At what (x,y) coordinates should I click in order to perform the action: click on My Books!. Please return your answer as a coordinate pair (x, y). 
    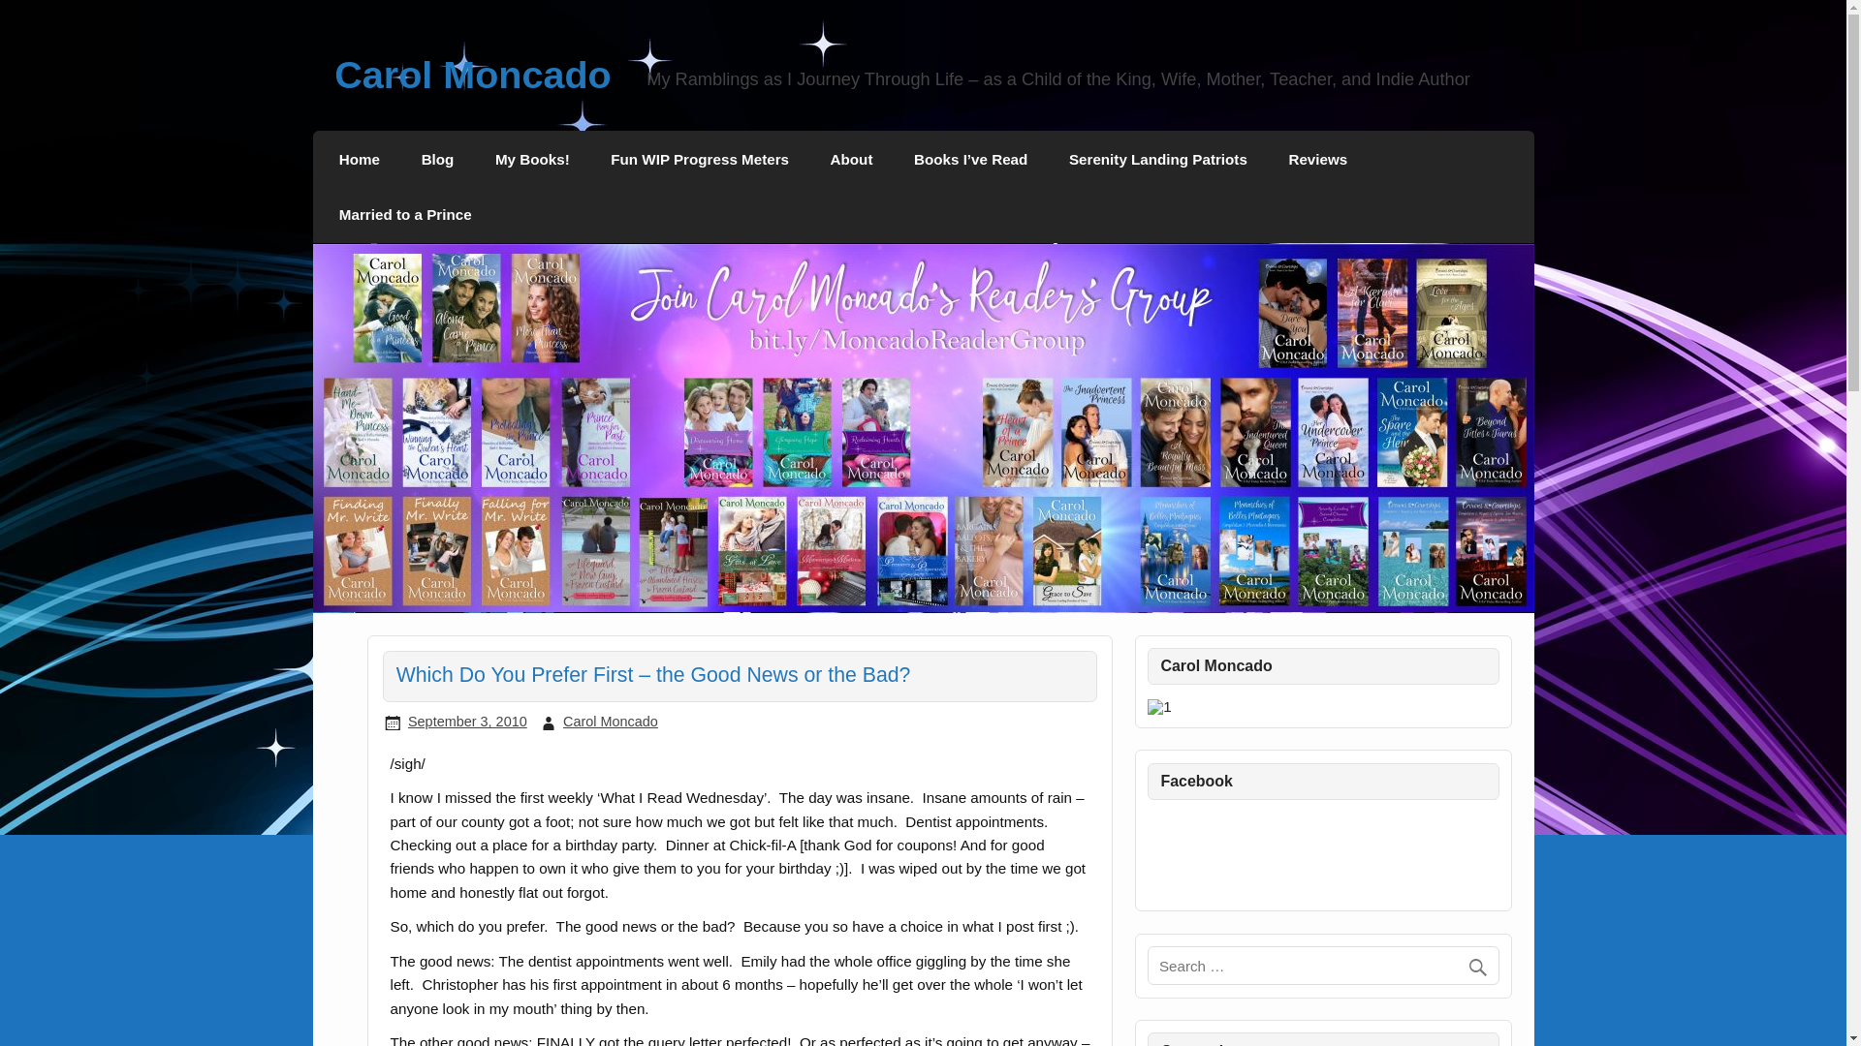
    Looking at the image, I should click on (531, 159).